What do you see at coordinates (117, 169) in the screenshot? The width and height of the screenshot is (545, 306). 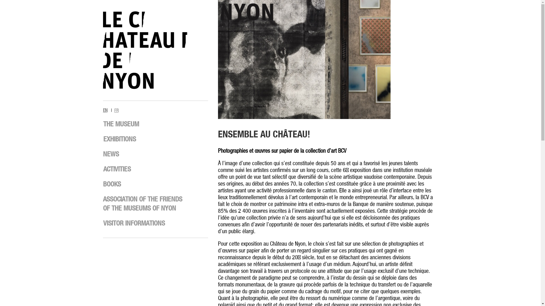 I see `ACTIVITIES` at bounding box center [117, 169].